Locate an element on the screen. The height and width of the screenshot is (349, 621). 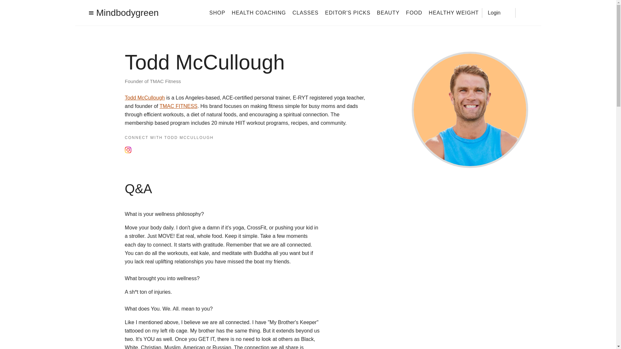
Visit Todd McCullough on twitter is located at coordinates (157, 150).